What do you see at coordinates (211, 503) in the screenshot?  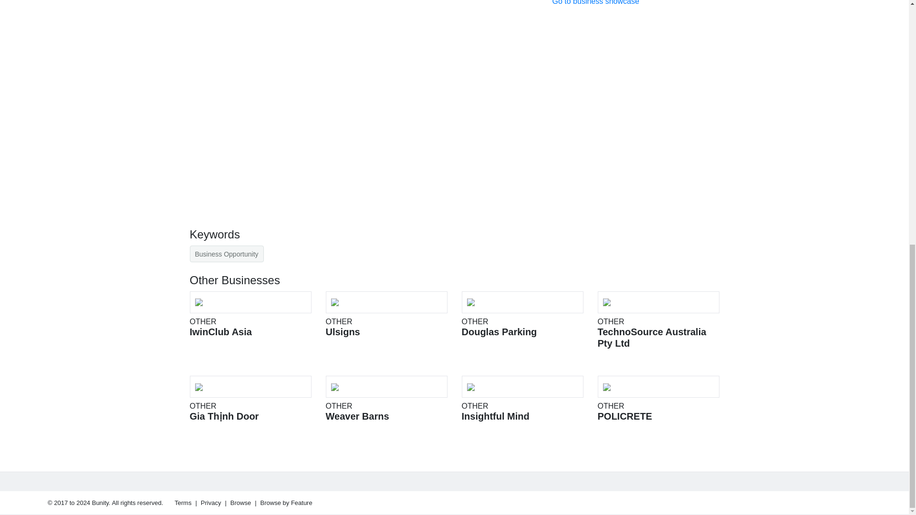 I see `Terms` at bounding box center [211, 503].